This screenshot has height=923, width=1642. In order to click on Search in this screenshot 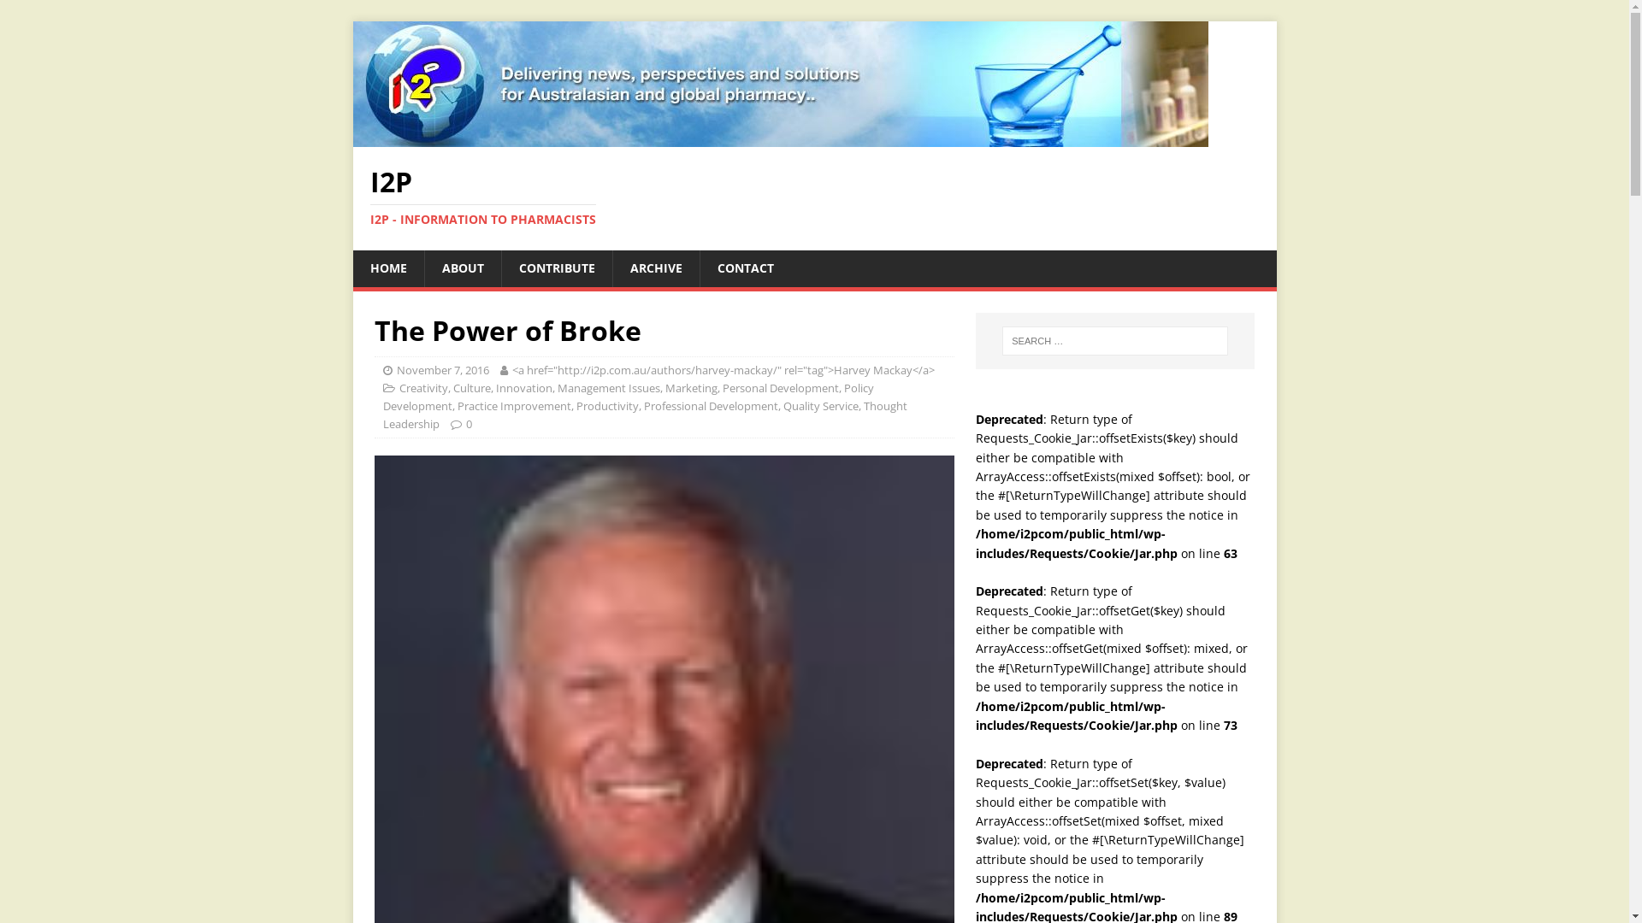, I will do `click(64, 14)`.